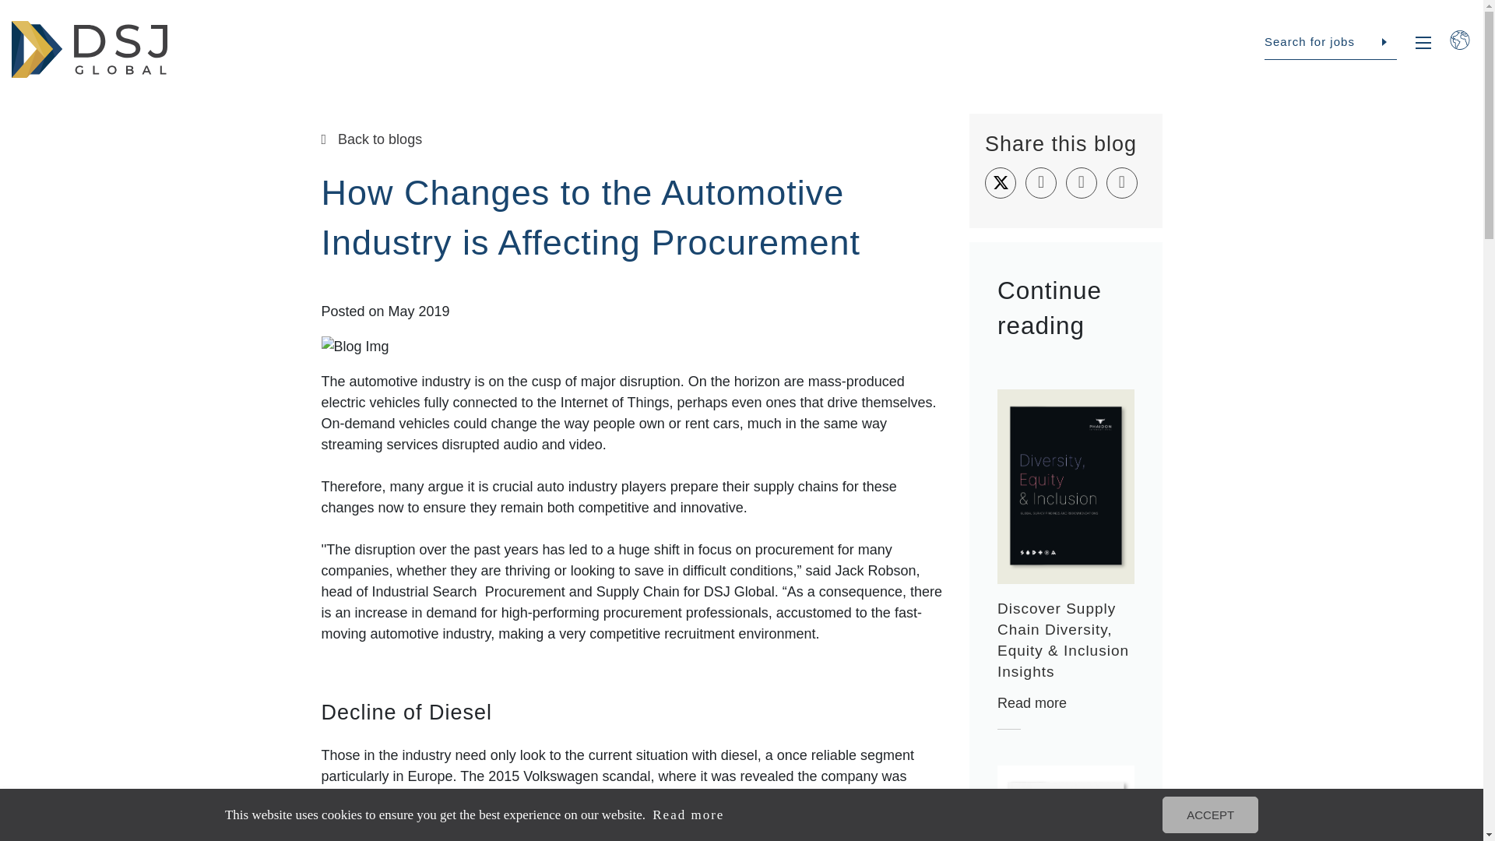  I want to click on DSJ Global DE, so click(90, 49).